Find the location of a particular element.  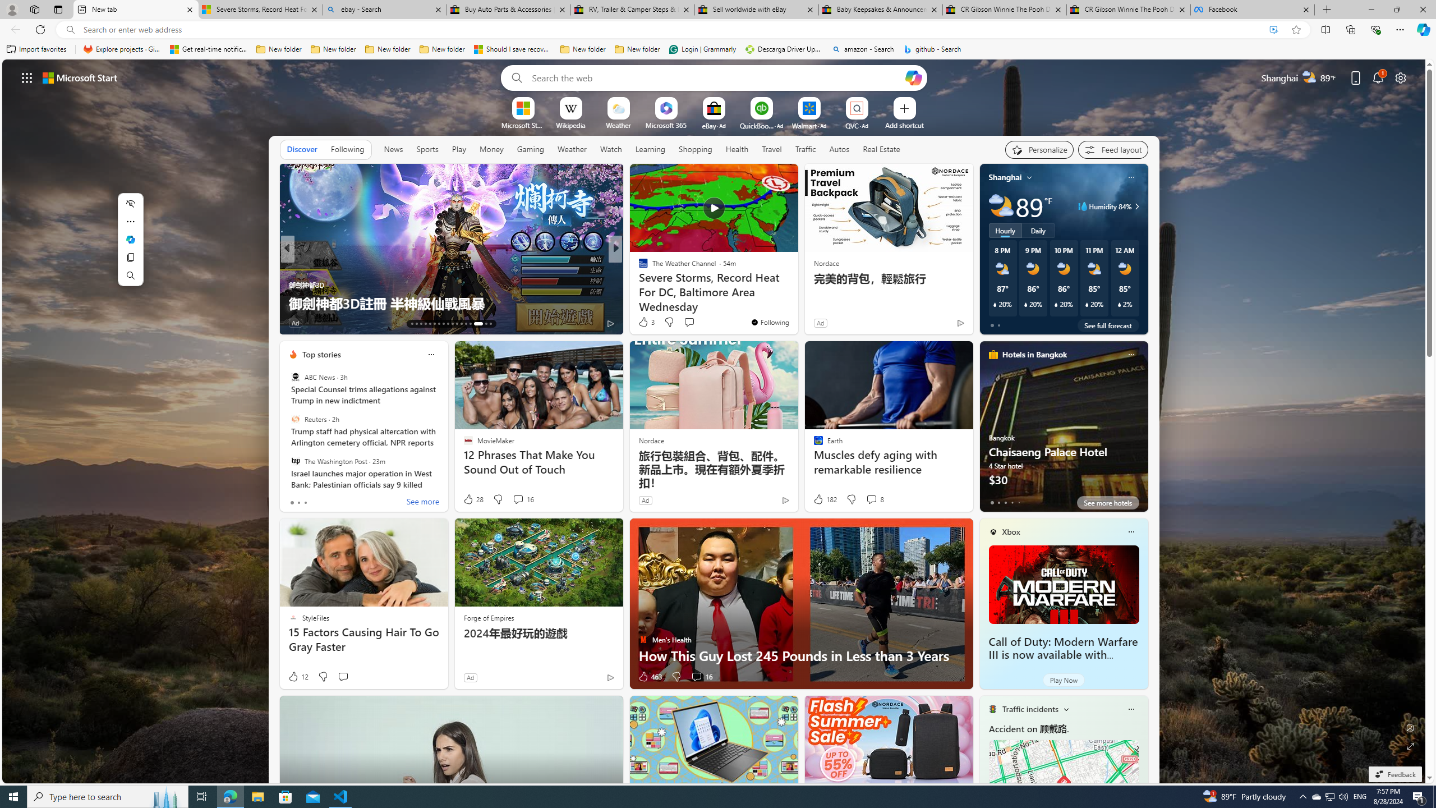

tab-2 is located at coordinates (1005, 502).